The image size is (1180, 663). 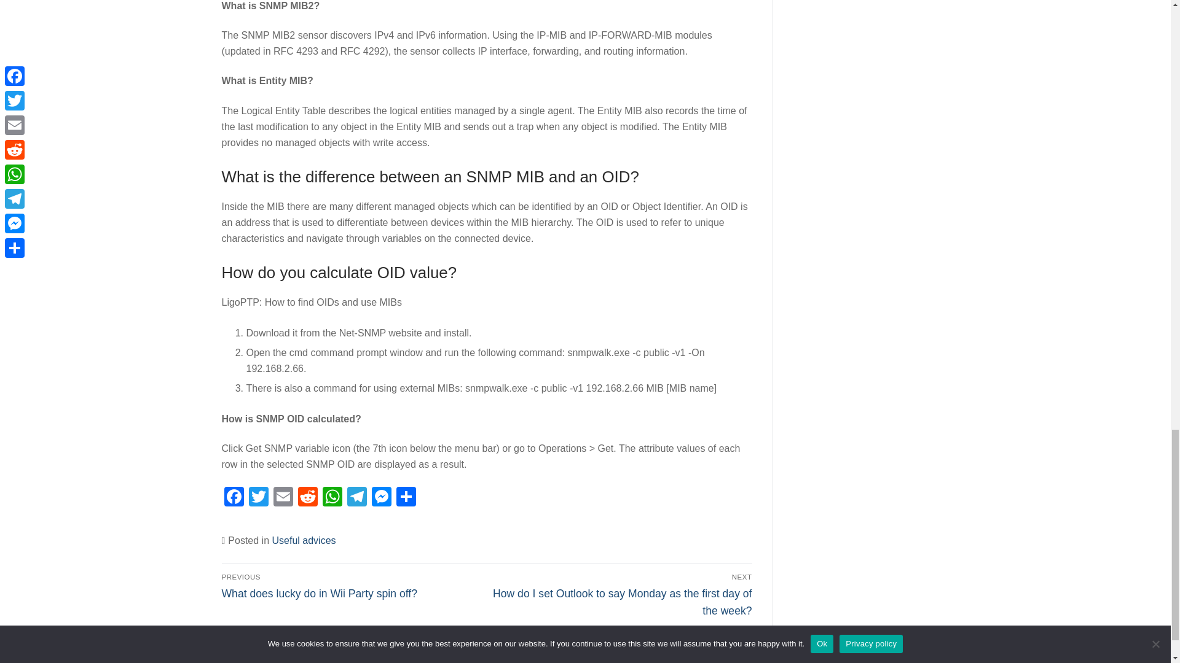 What do you see at coordinates (332, 498) in the screenshot?
I see `WhatsApp` at bounding box center [332, 498].